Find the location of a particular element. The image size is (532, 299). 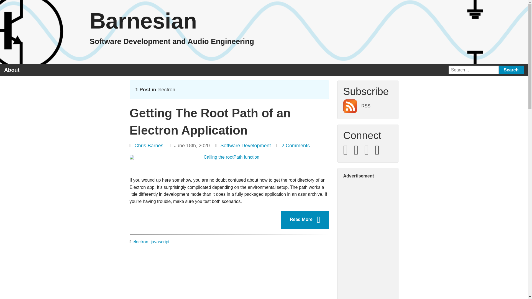

RSS is located at coordinates (357, 106).